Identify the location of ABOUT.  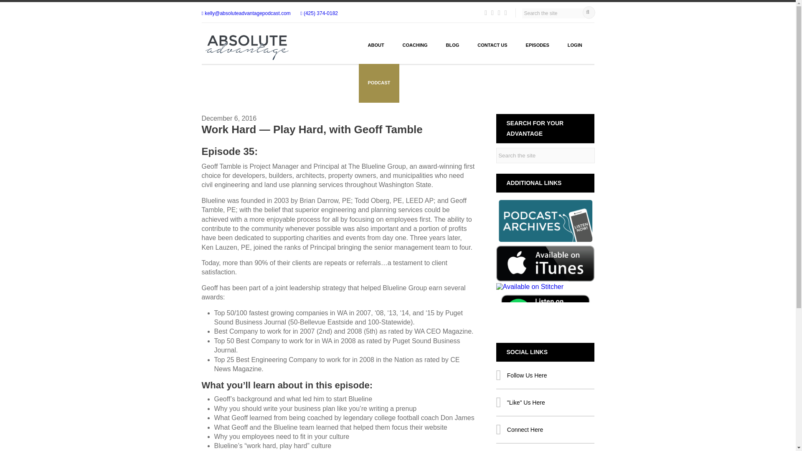
(376, 45).